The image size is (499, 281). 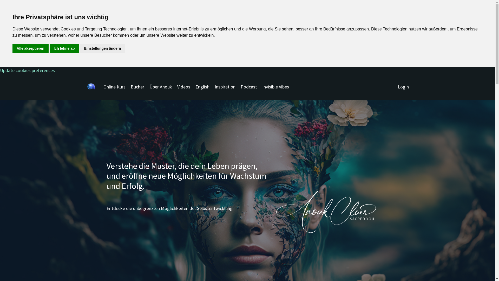 What do you see at coordinates (184, 87) in the screenshot?
I see `Videos` at bounding box center [184, 87].